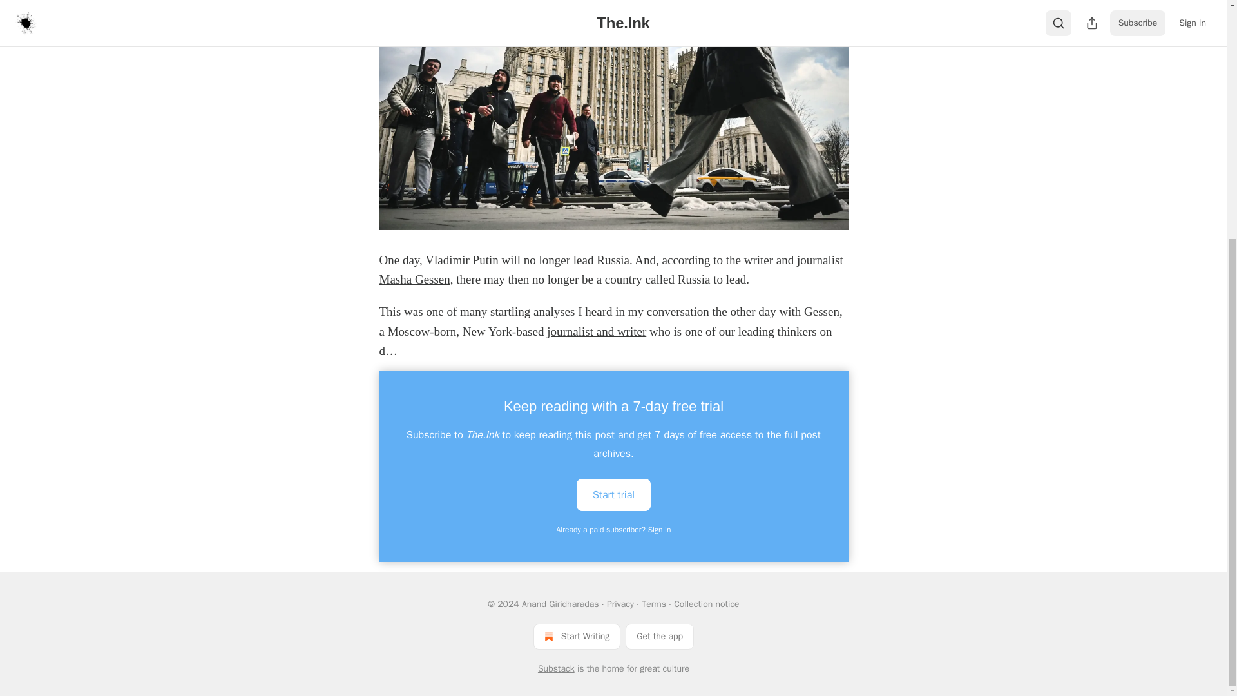 This screenshot has height=696, width=1237. Describe the element at coordinates (706, 604) in the screenshot. I see `Collection notice` at that location.